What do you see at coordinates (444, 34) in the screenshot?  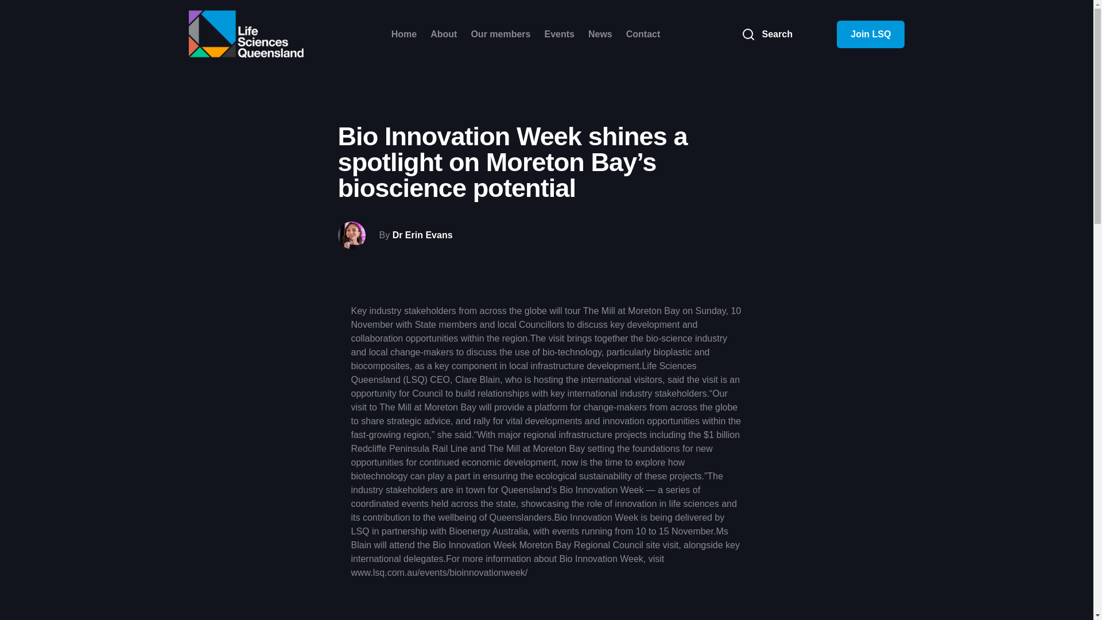 I see `About` at bounding box center [444, 34].